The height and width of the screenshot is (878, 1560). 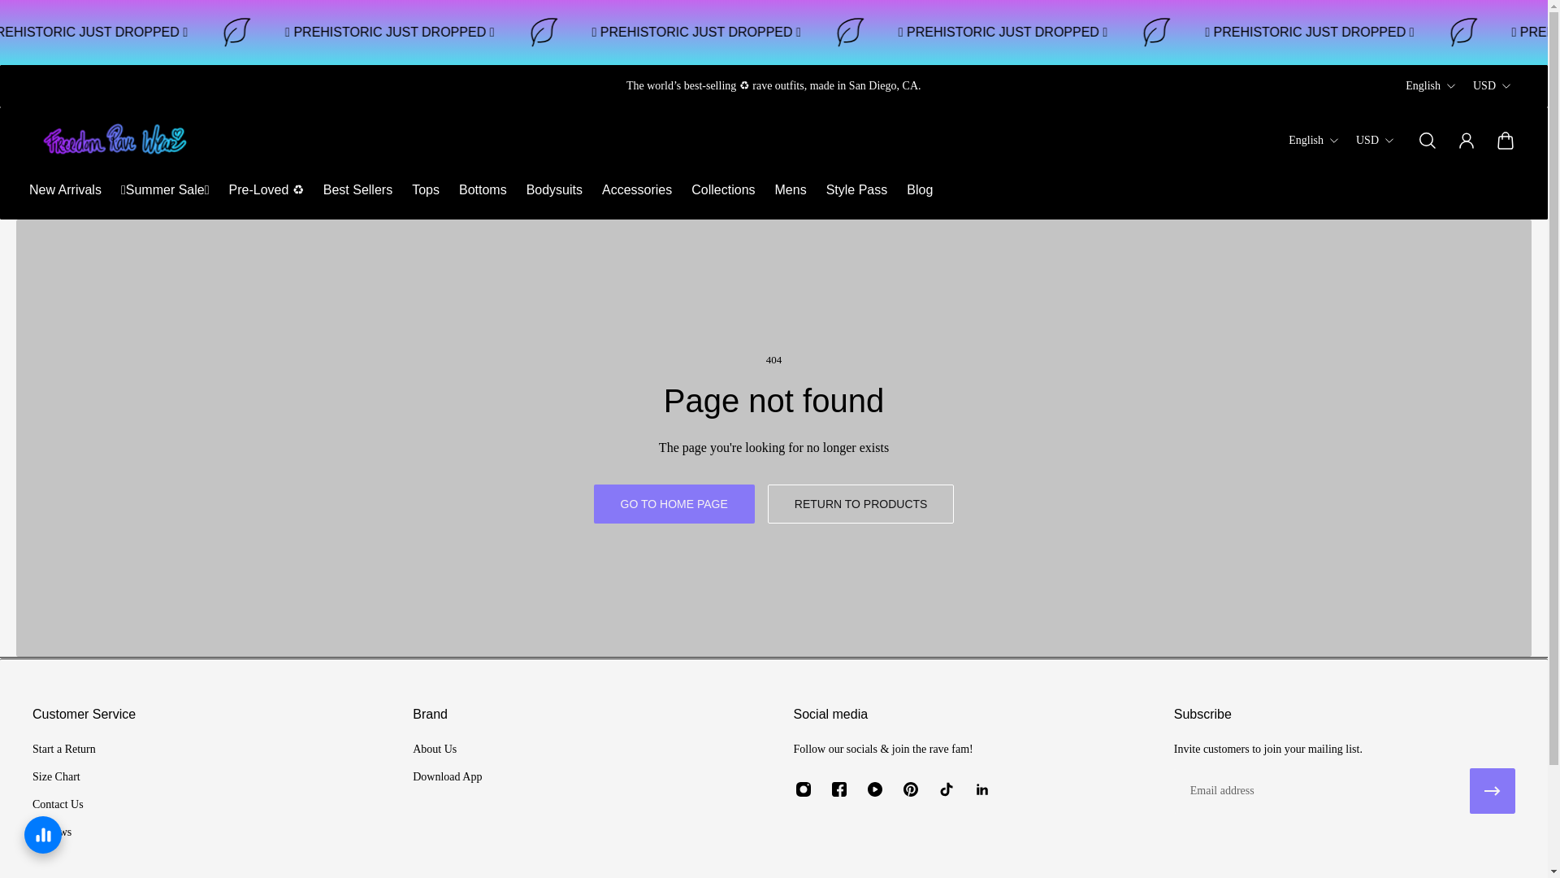 What do you see at coordinates (483, 190) in the screenshot?
I see `Bottoms` at bounding box center [483, 190].